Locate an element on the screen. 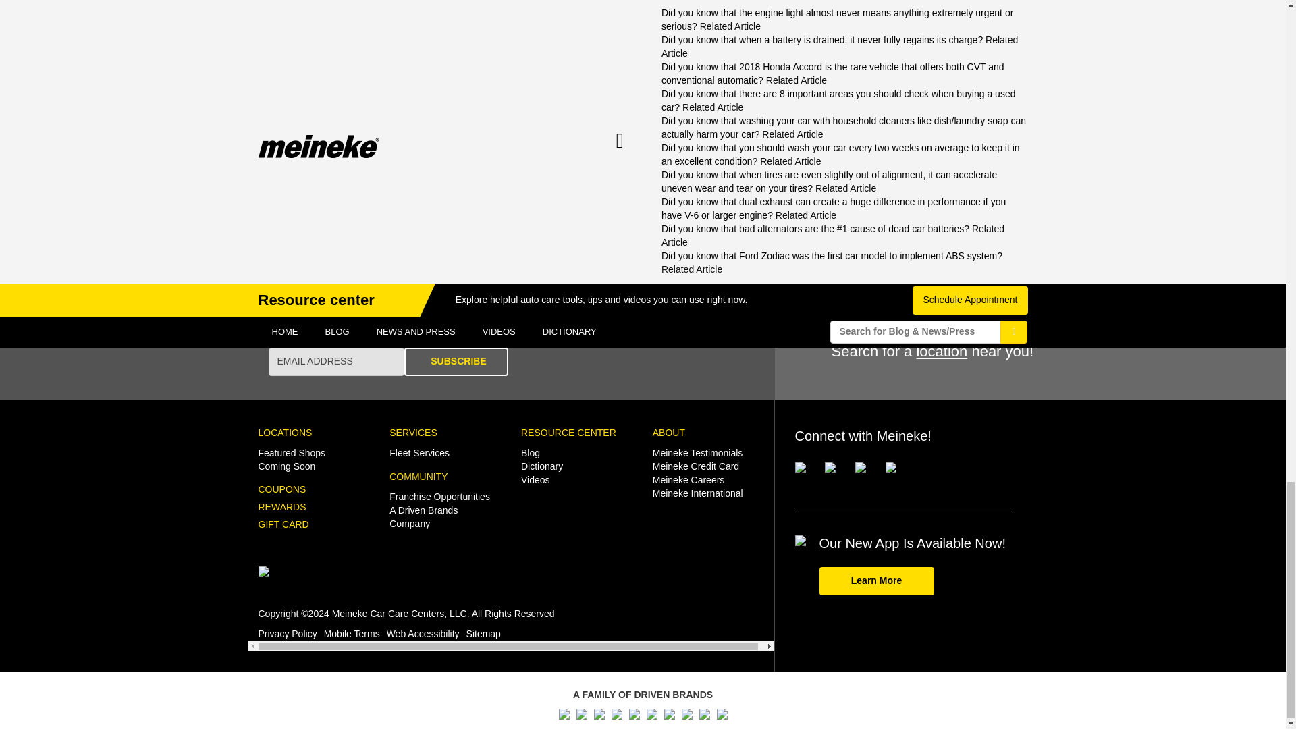  Go To The Locations Page is located at coordinates (285, 432).